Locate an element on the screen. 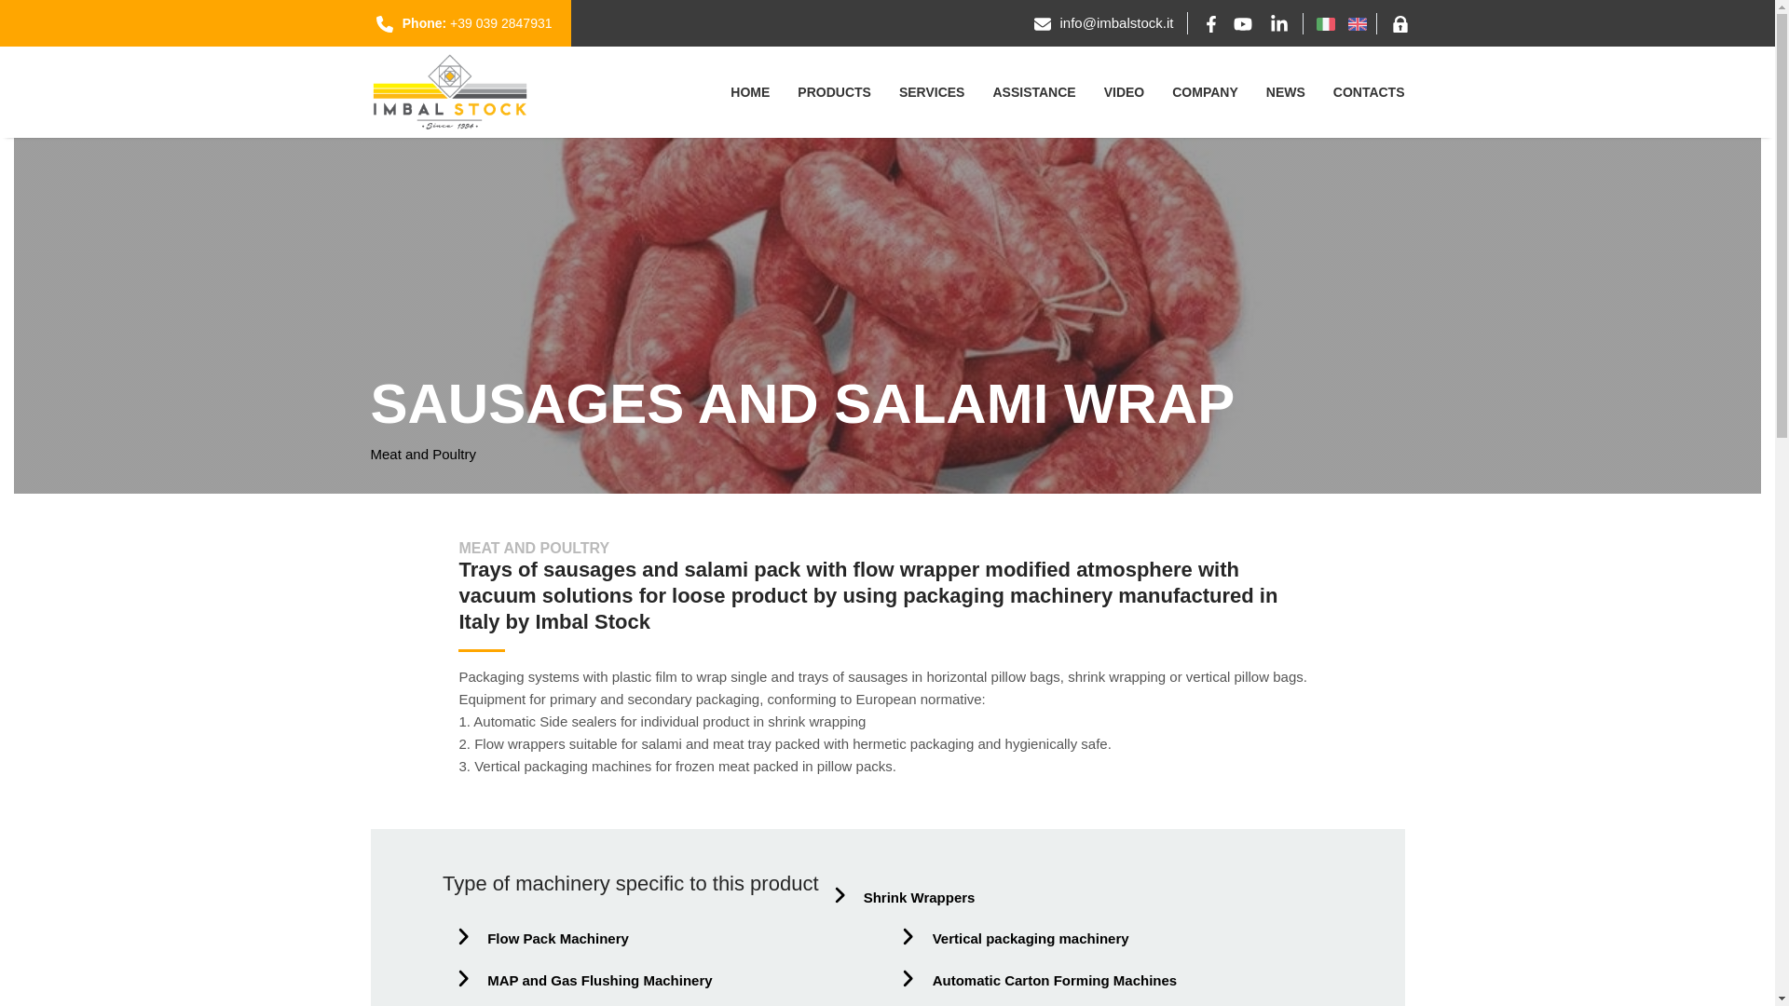 This screenshot has width=1789, height=1006. eng is located at coordinates (1357, 22).